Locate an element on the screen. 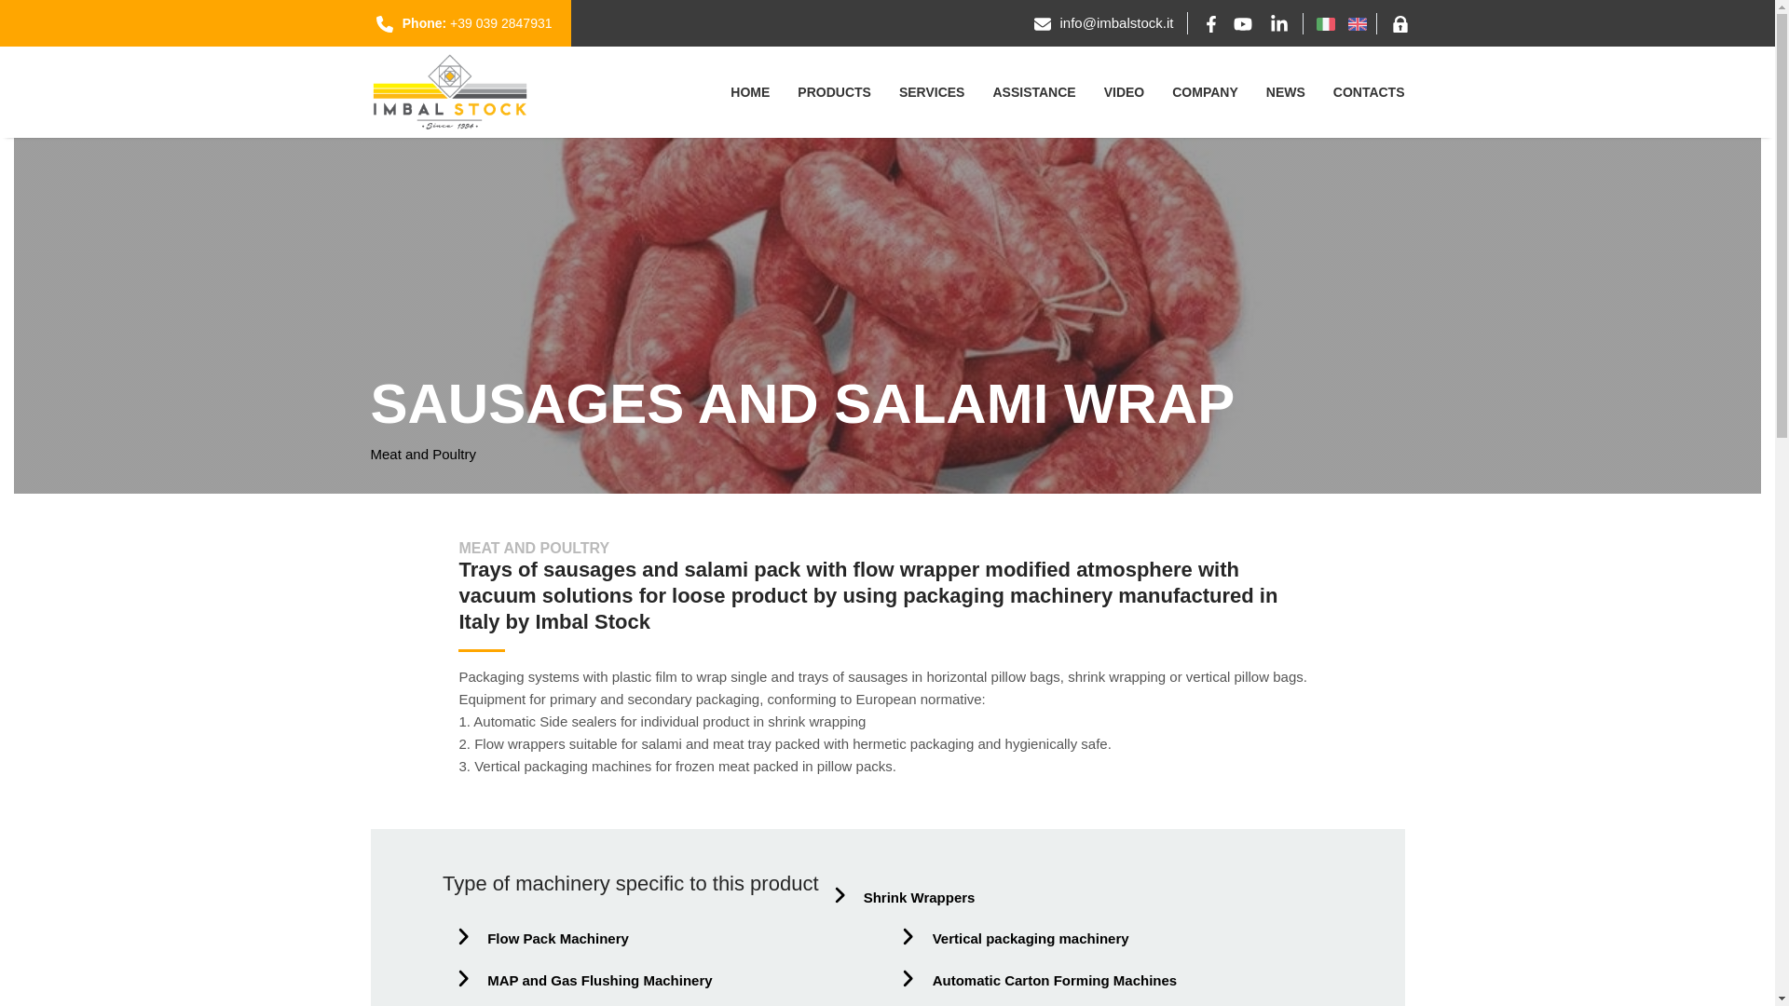 This screenshot has width=1789, height=1006. eng is located at coordinates (1357, 22).